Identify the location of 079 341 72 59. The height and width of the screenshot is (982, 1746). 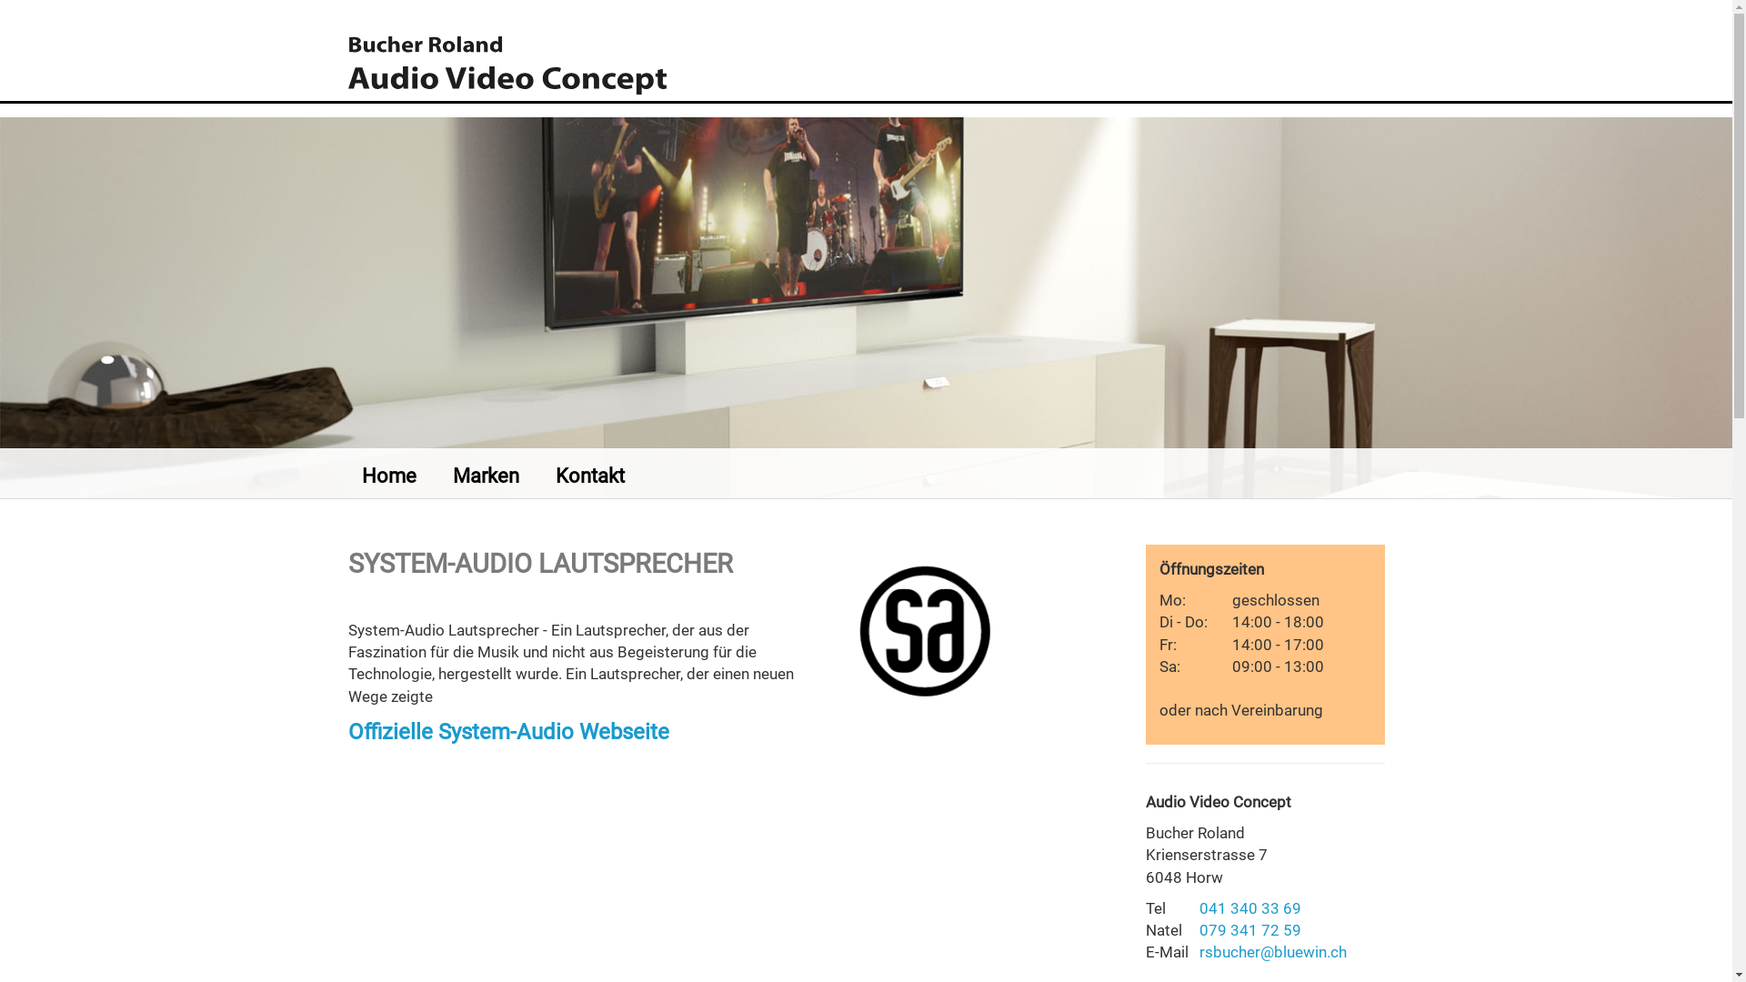
(1250, 930).